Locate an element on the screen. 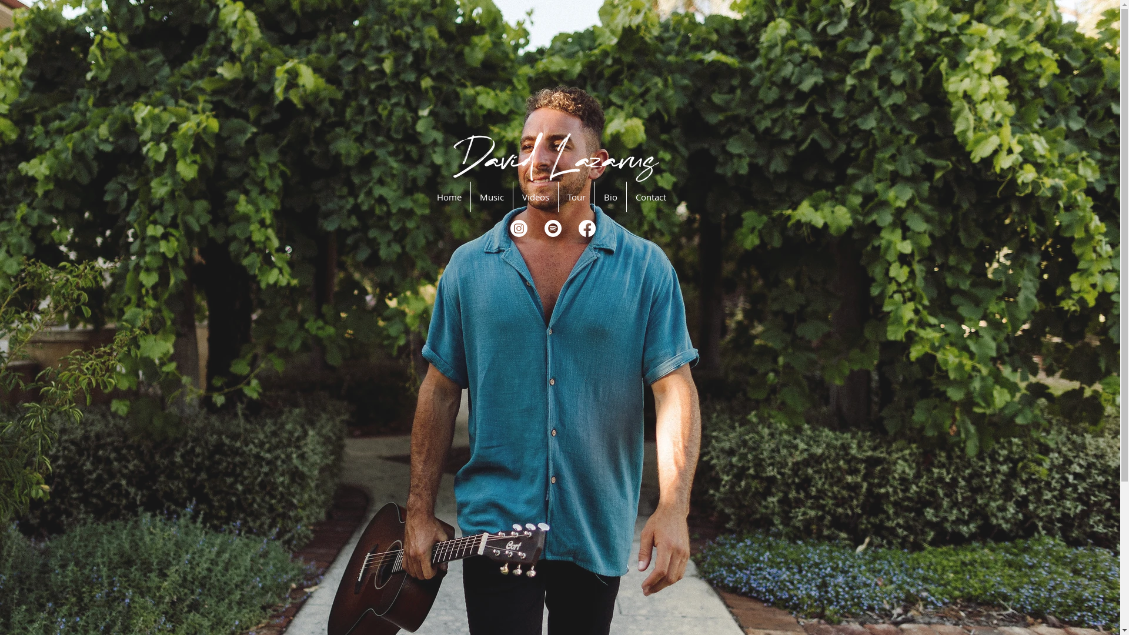 Image resolution: width=1129 pixels, height=635 pixels. Bio is located at coordinates (610, 197).